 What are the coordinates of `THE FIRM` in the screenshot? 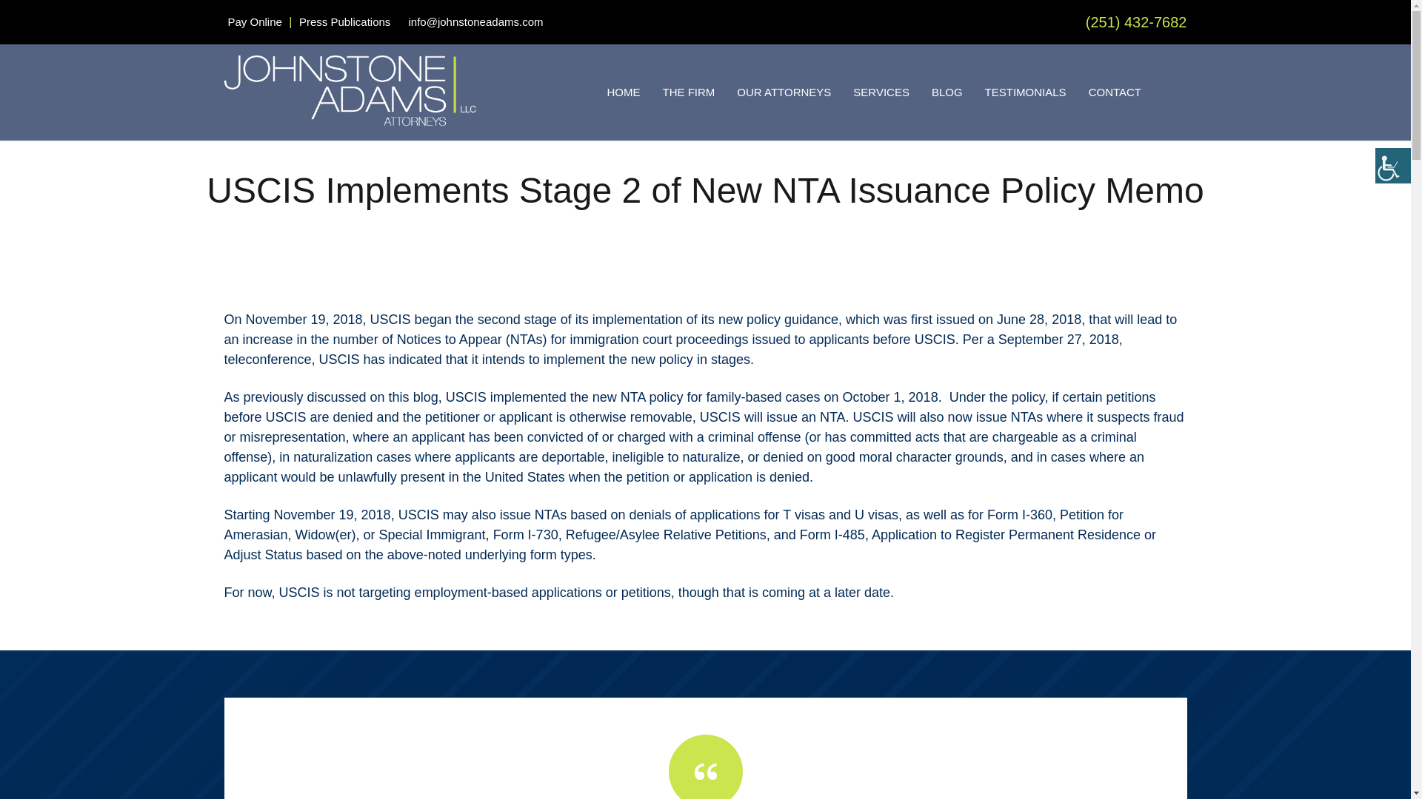 It's located at (689, 92).